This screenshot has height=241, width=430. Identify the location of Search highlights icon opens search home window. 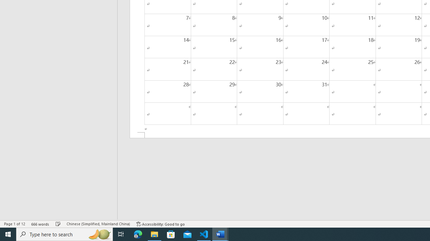
(99, 234).